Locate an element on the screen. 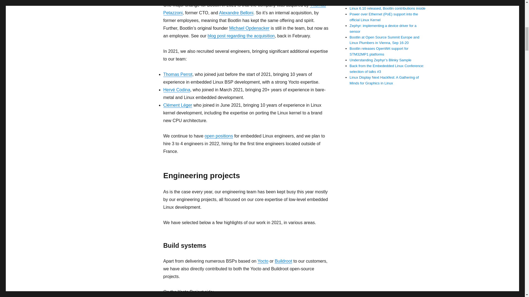 The image size is (529, 297). Thomas Perrot is located at coordinates (177, 74).